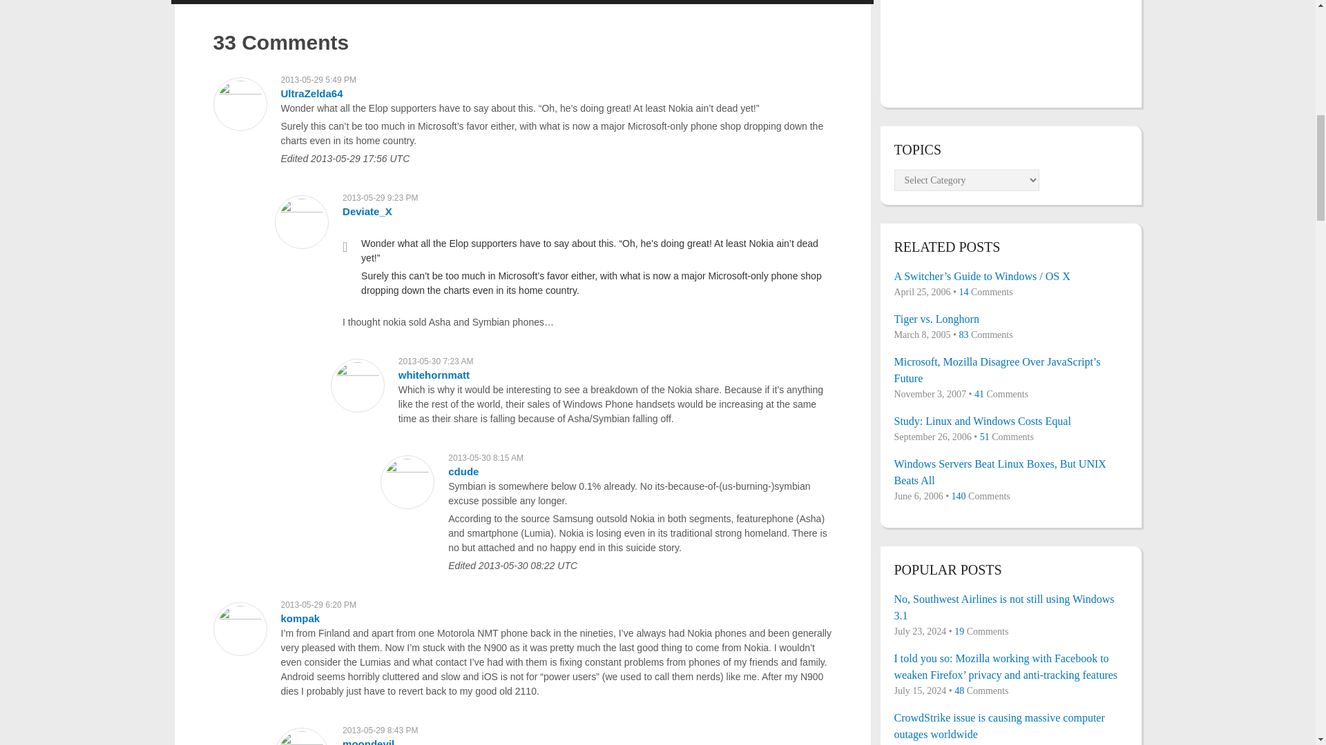 This screenshot has width=1326, height=745. I want to click on cdude, so click(463, 472).